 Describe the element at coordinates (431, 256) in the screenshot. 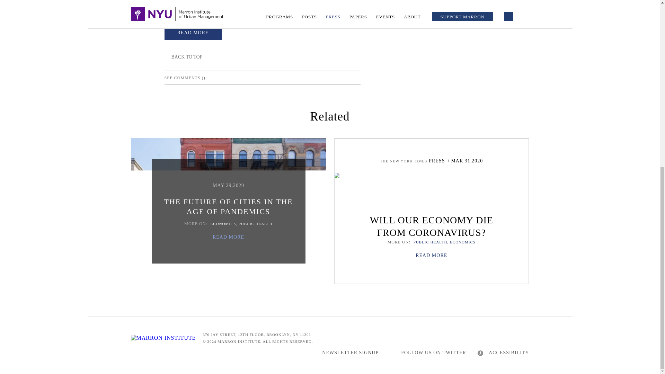

I see `READ MORE` at that location.